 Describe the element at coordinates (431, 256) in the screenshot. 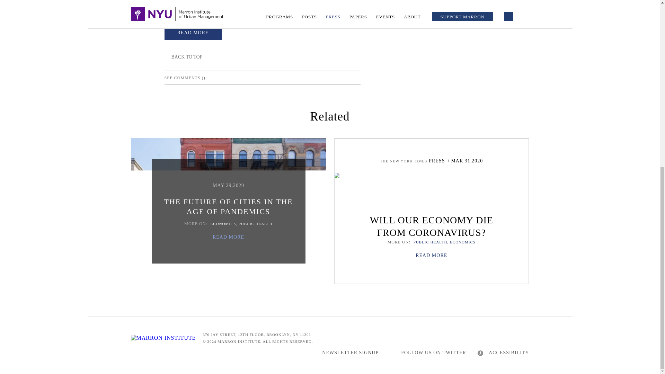

I see `READ MORE` at that location.